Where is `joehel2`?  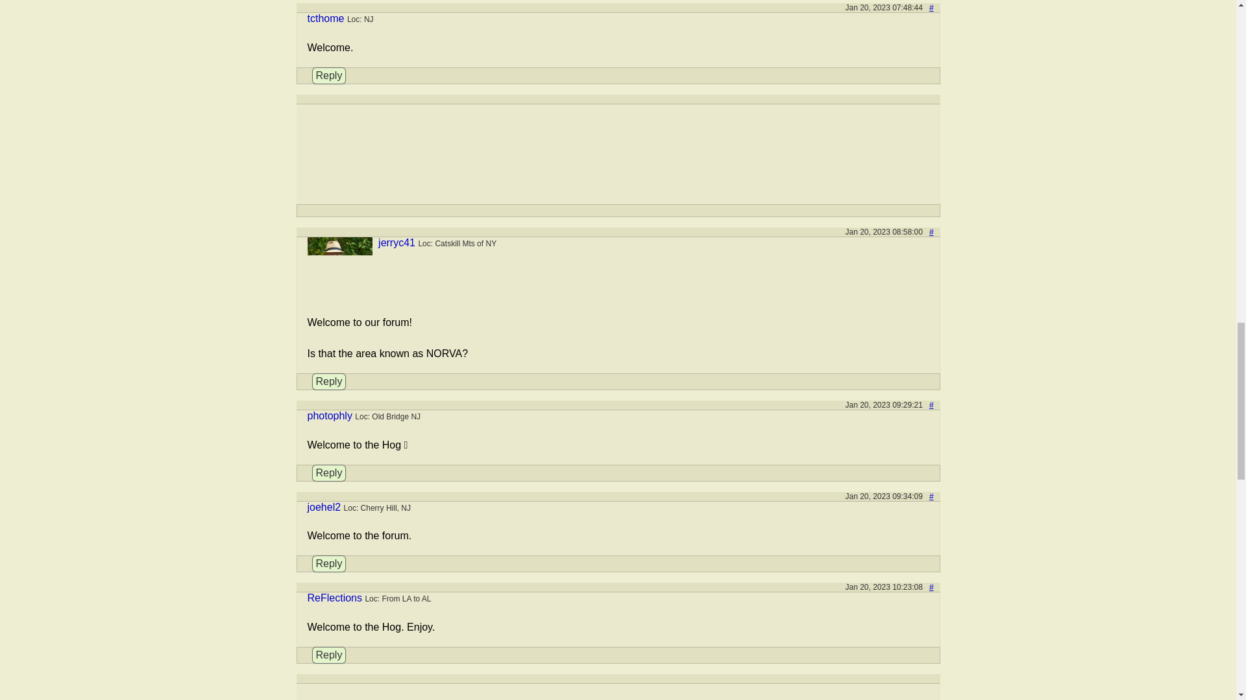
joehel2 is located at coordinates (324, 507).